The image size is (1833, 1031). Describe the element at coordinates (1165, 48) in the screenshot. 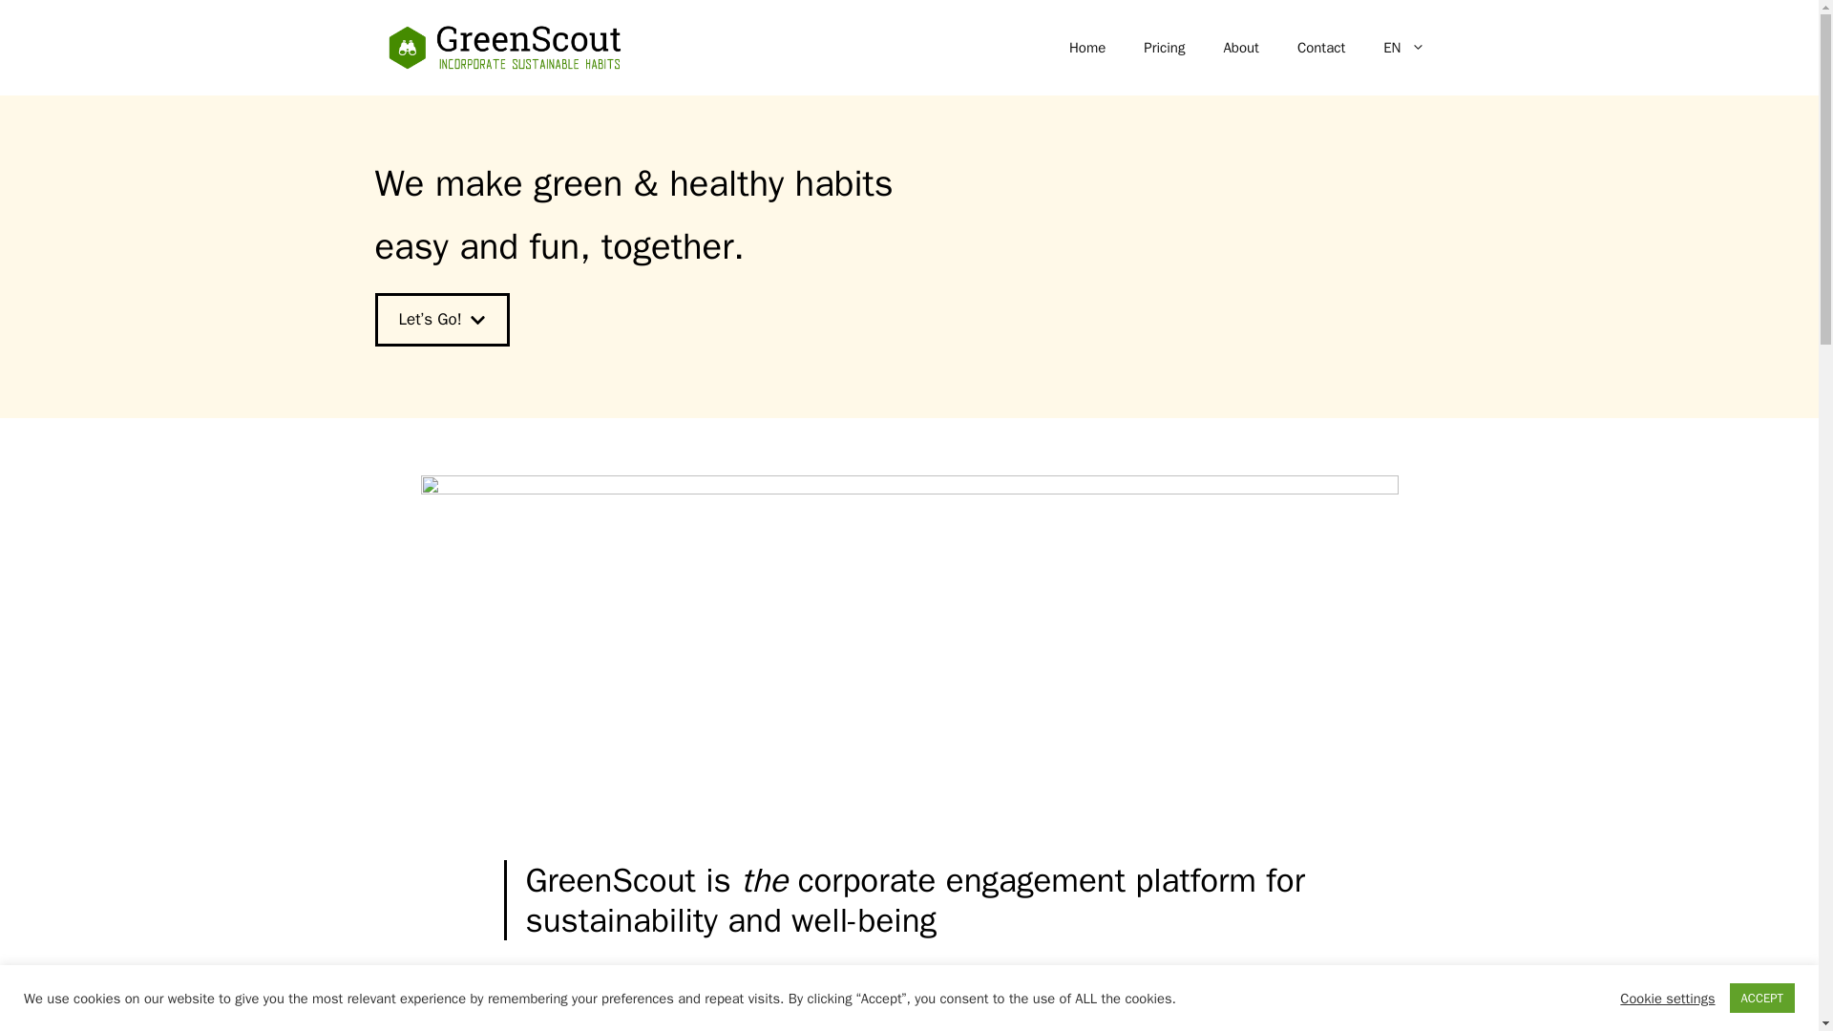

I see `Pricing` at that location.